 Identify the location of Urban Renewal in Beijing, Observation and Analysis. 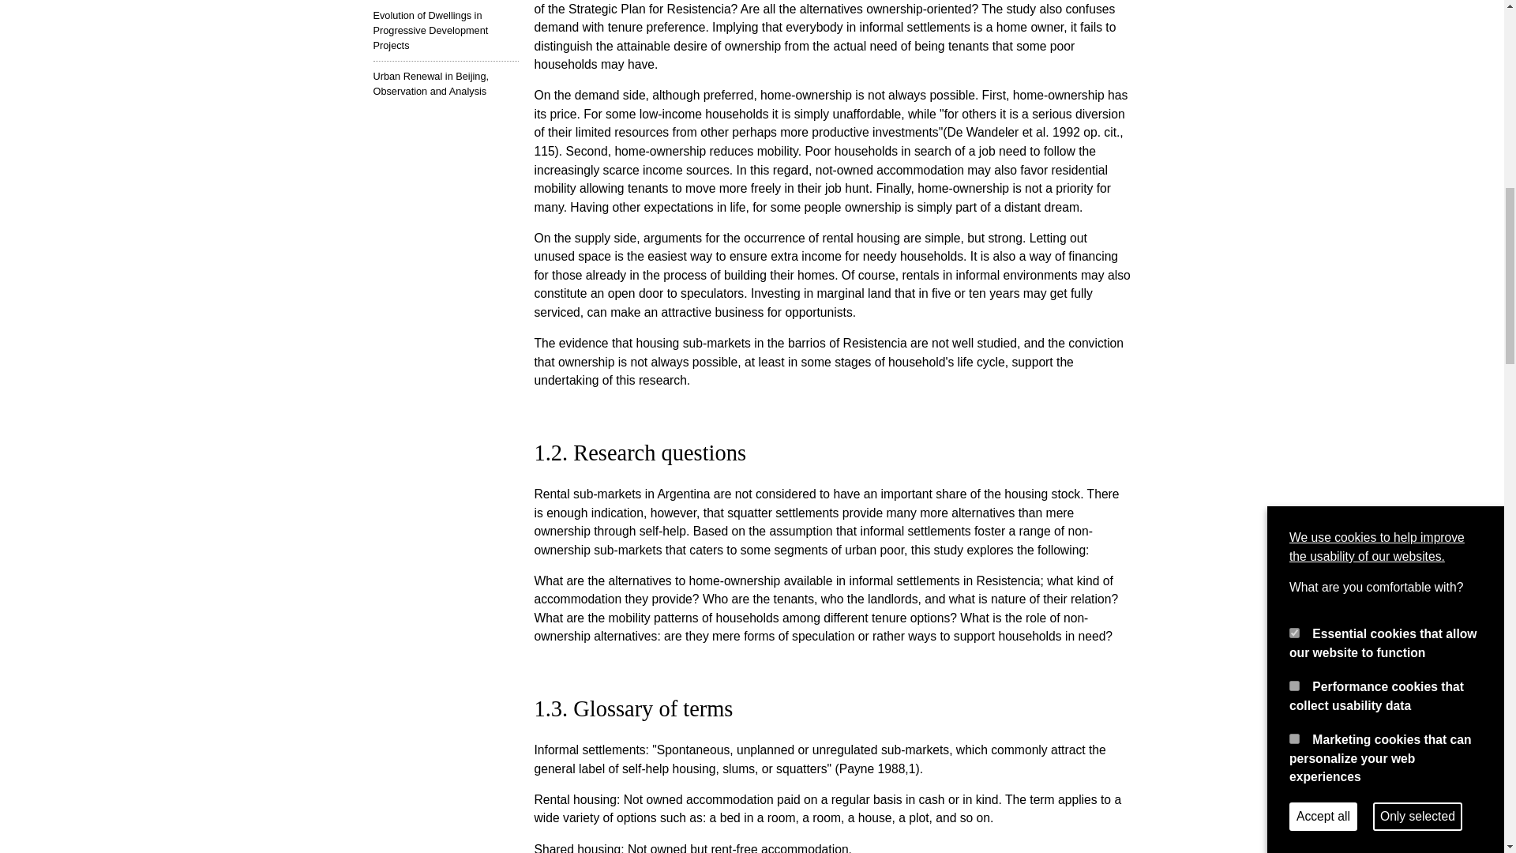
(445, 84).